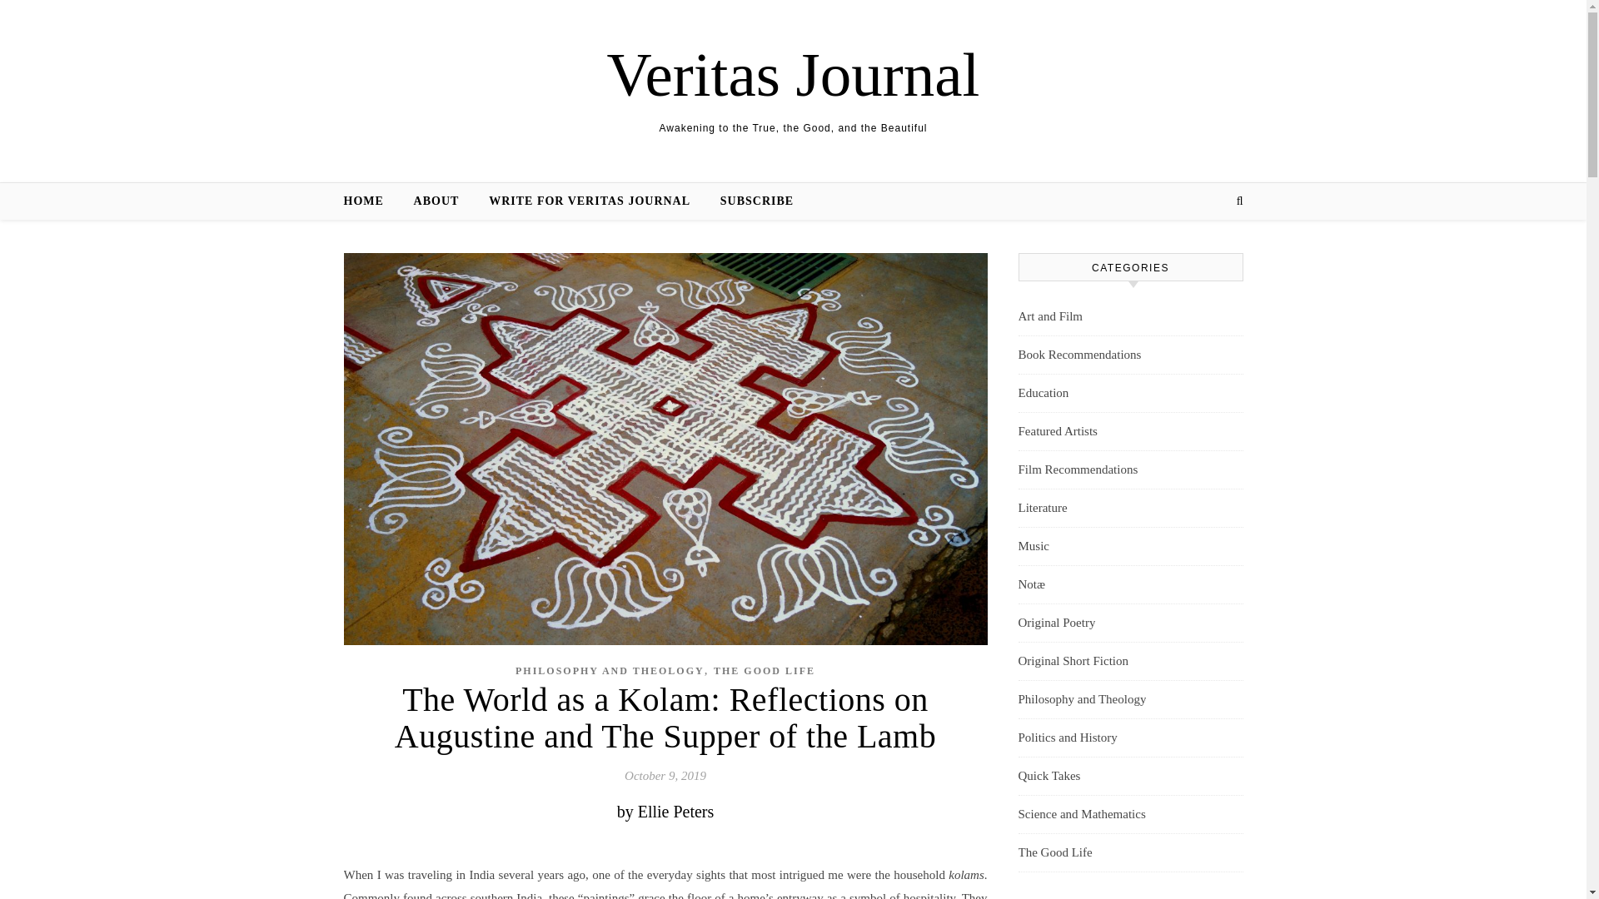  Describe the element at coordinates (1057, 431) in the screenshot. I see `Featured Artists` at that location.